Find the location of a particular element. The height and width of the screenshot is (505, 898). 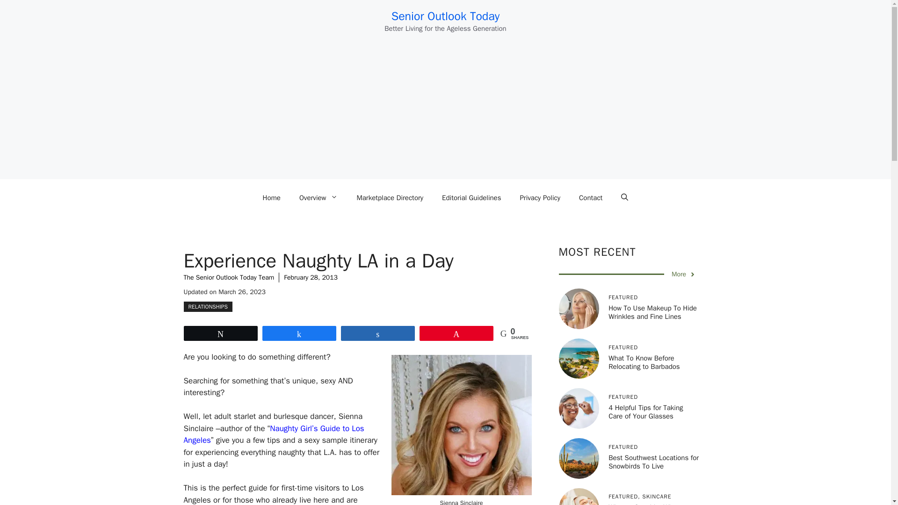

The Senior Outlook Today Team is located at coordinates (228, 277).